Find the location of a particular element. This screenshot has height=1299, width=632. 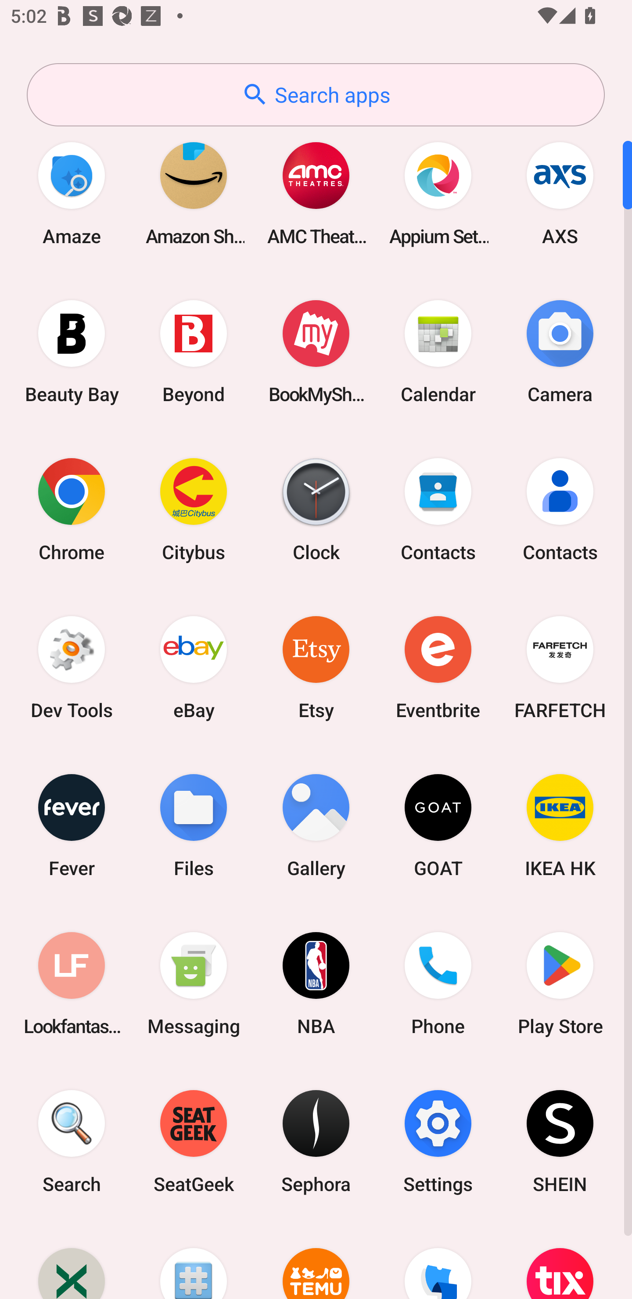

Phone is located at coordinates (438, 983).